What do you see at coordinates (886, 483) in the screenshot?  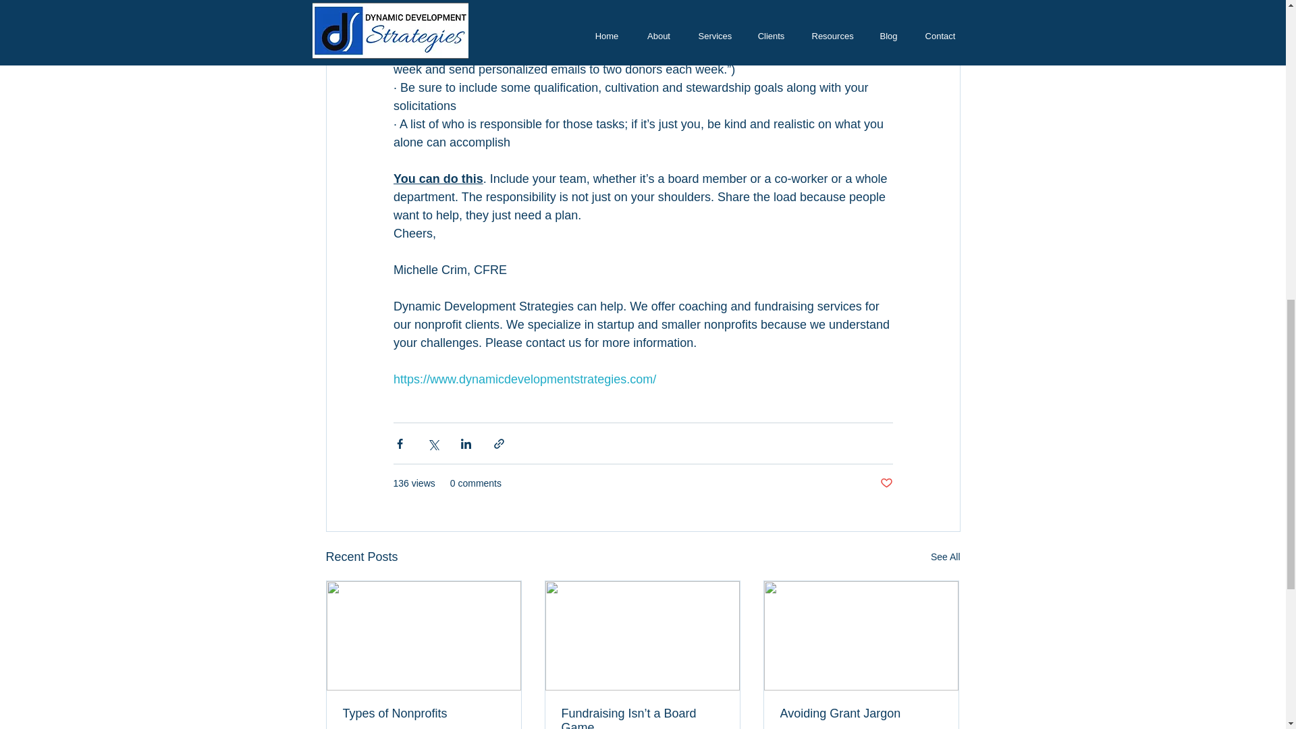 I see `Post not marked as liked` at bounding box center [886, 483].